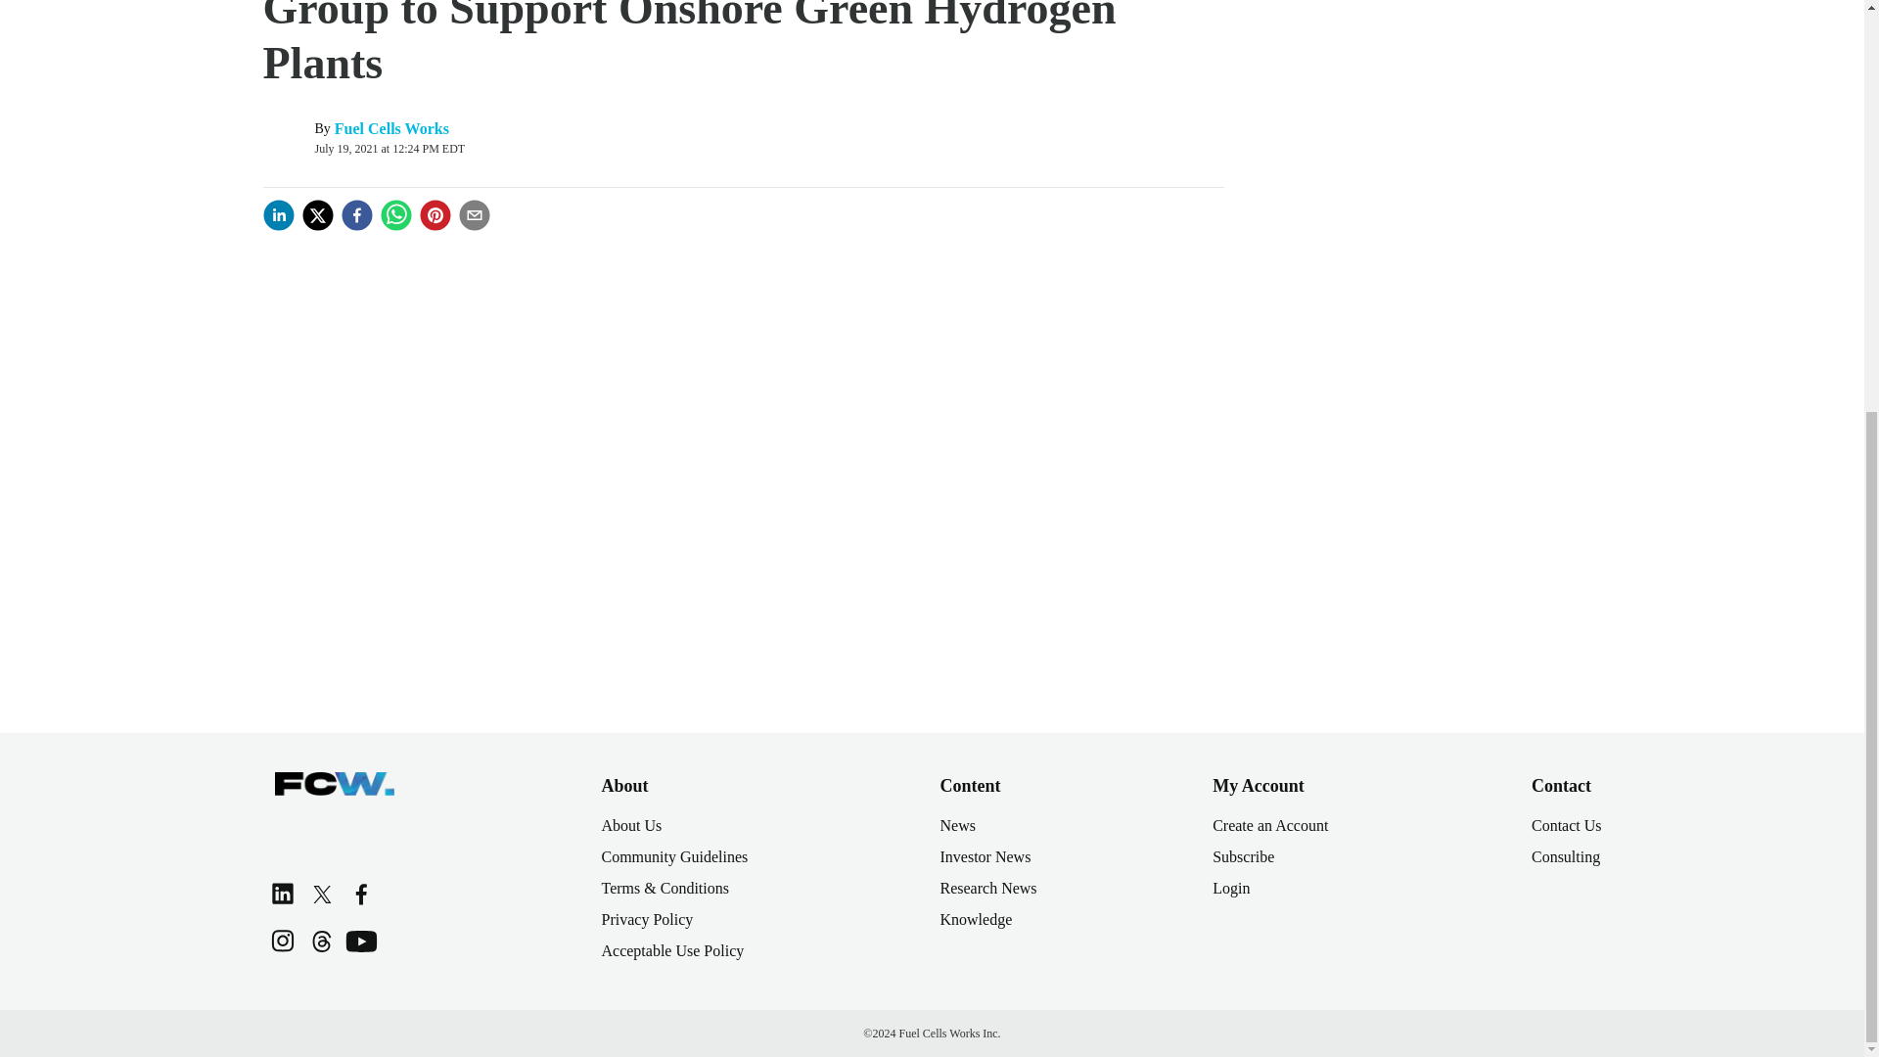 The height and width of the screenshot is (1057, 1879). Describe the element at coordinates (647, 919) in the screenshot. I see `Privacy Policy` at that location.